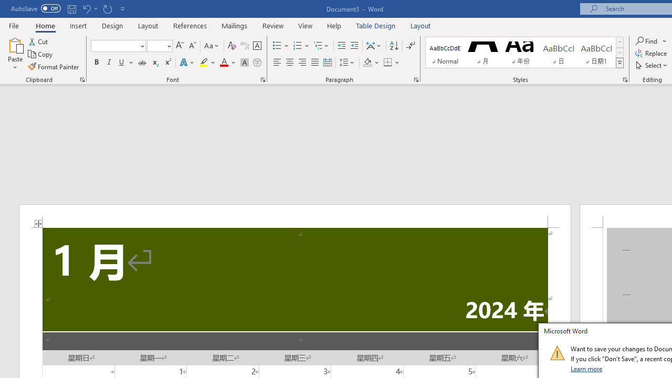  I want to click on Align Right, so click(302, 63).